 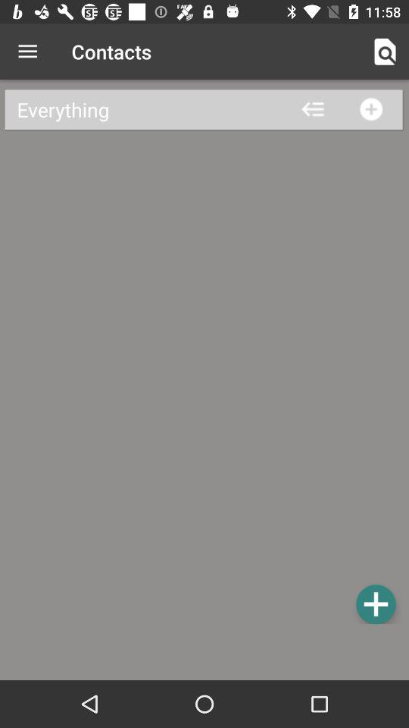 What do you see at coordinates (376, 604) in the screenshot?
I see `to add contacts` at bounding box center [376, 604].